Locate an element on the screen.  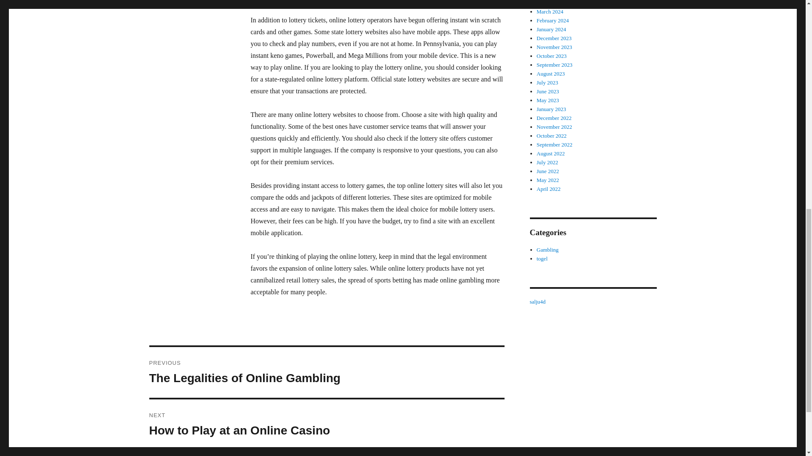
February 2024 is located at coordinates (553, 20).